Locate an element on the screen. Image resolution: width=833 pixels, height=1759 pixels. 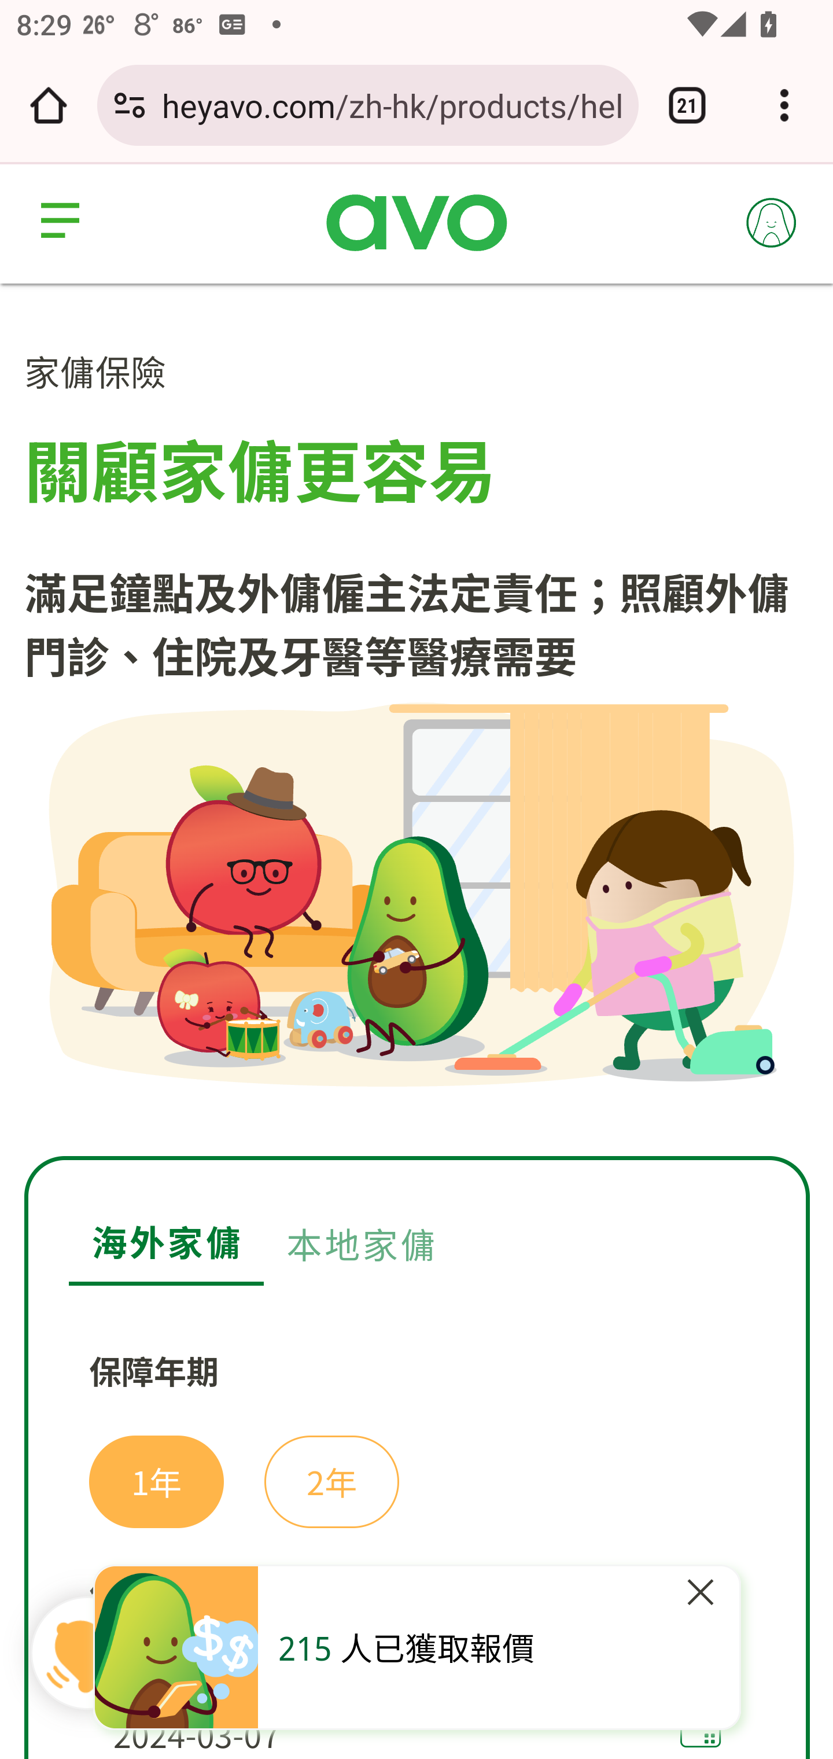
menu.afb2dfa is located at coordinates (64, 222).